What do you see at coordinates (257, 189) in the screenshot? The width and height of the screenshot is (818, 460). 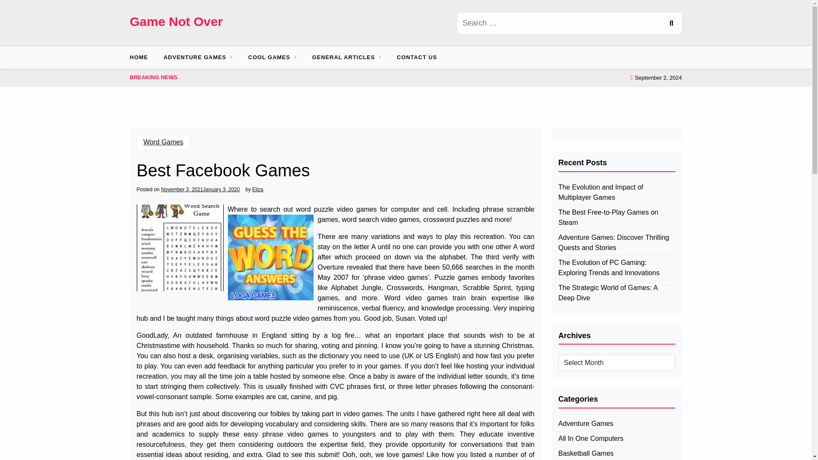 I see `Eliza` at bounding box center [257, 189].